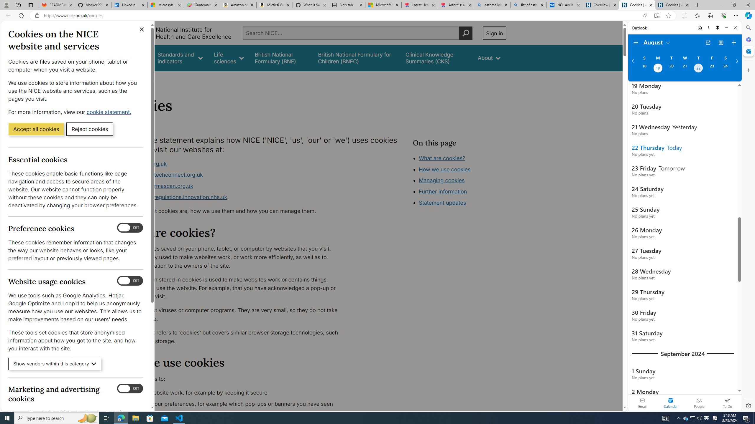  Describe the element at coordinates (459, 181) in the screenshot. I see `Class: in-page-nav__list` at that location.